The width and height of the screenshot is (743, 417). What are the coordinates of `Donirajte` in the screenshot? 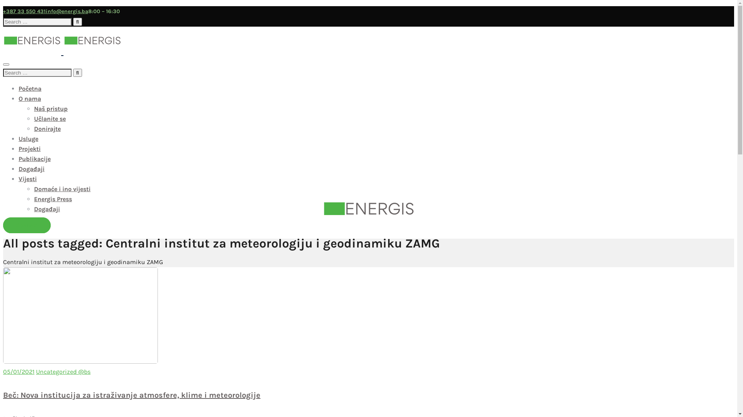 It's located at (47, 129).